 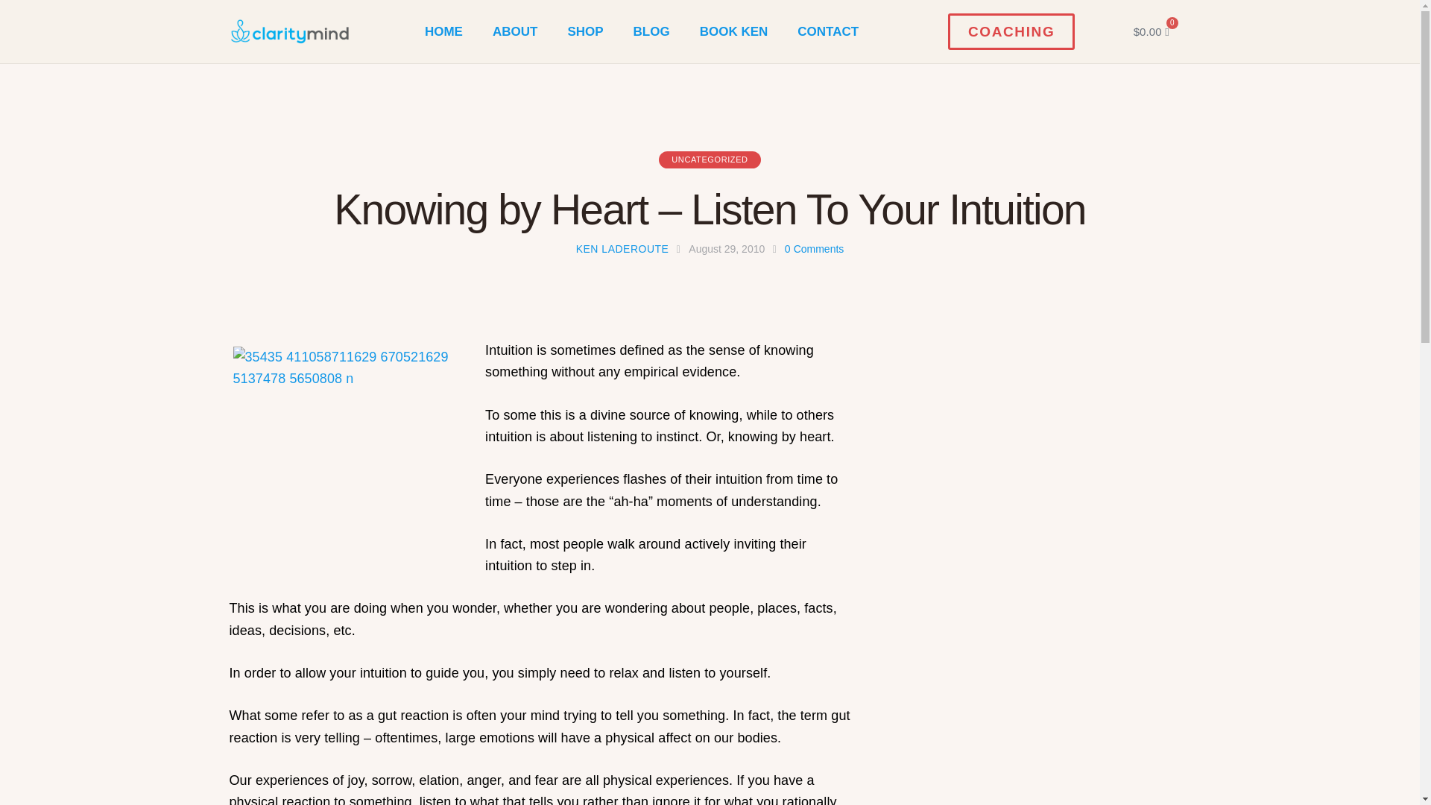 What do you see at coordinates (585, 31) in the screenshot?
I see `SHOP` at bounding box center [585, 31].